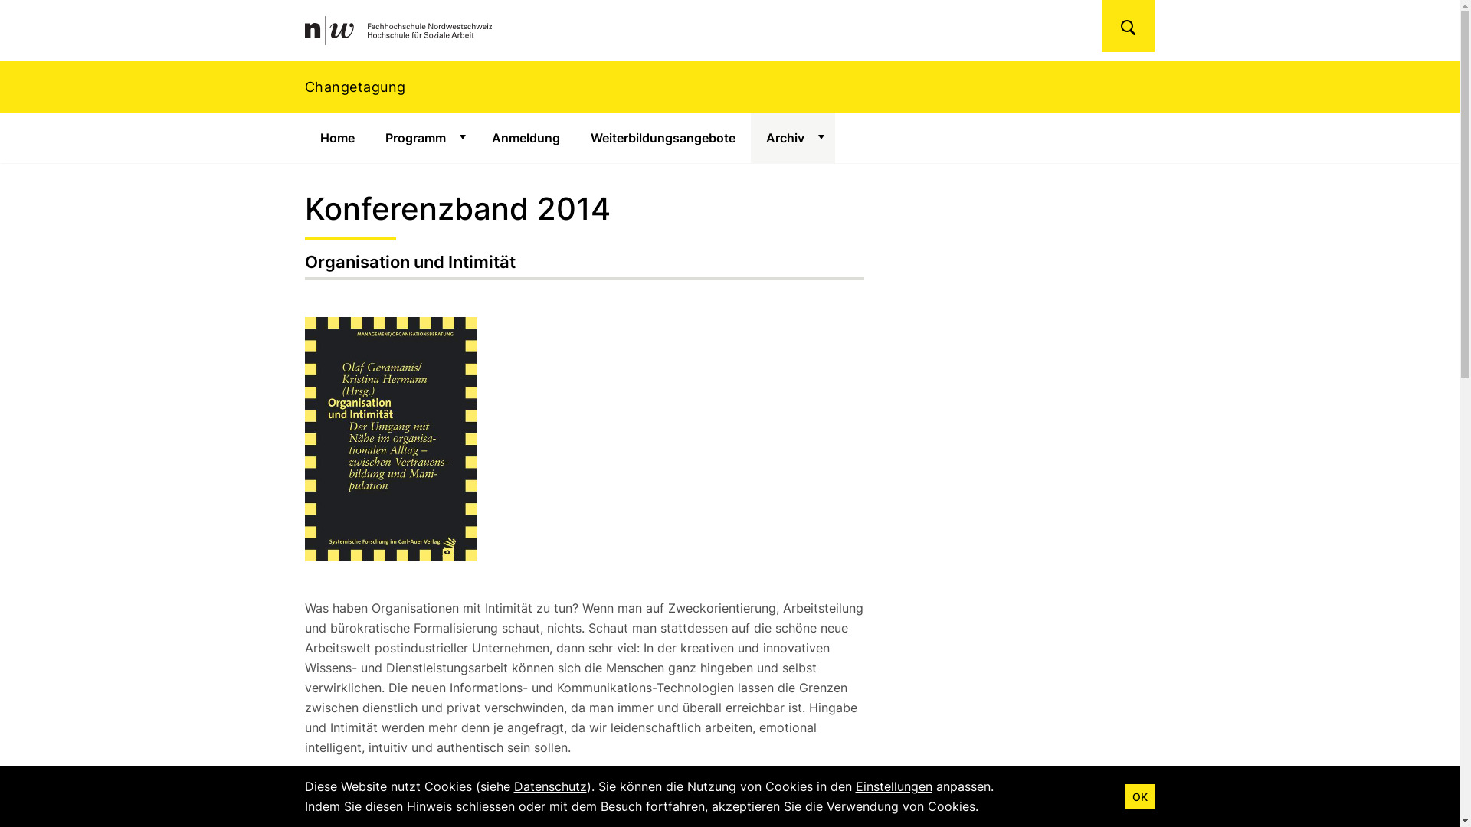 The image size is (1471, 827). Describe the element at coordinates (893, 786) in the screenshot. I see `Einstellungen` at that location.